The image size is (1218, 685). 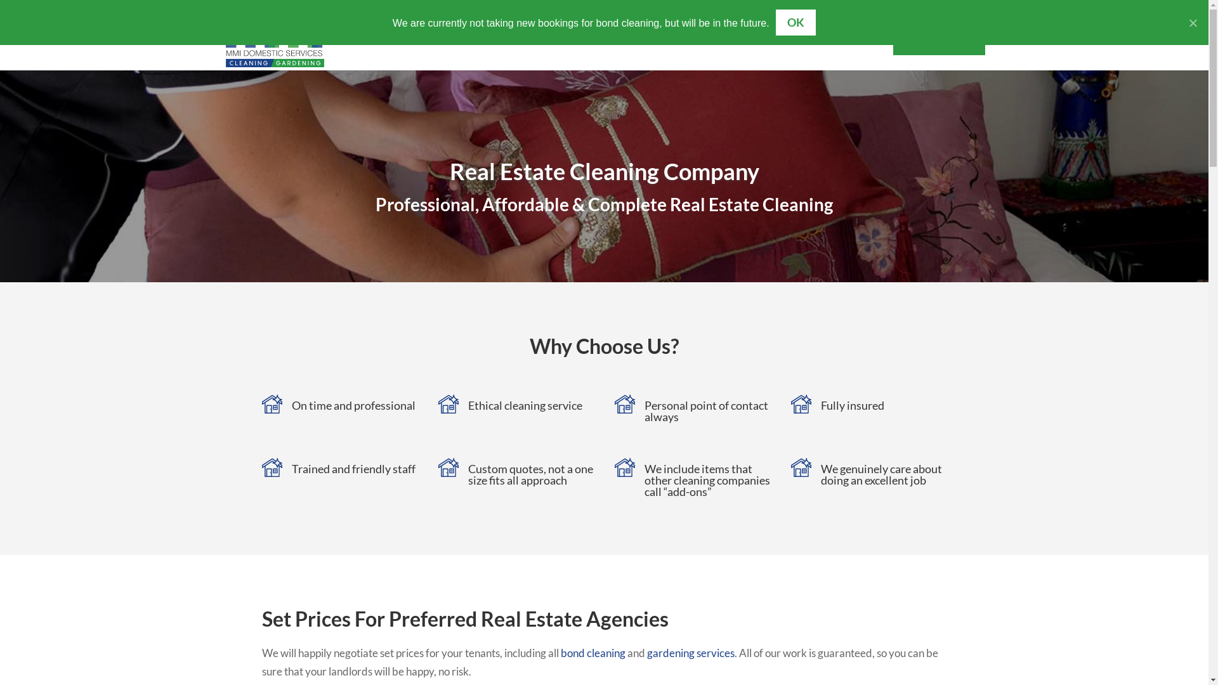 What do you see at coordinates (659, 53) in the screenshot?
I see `GARDENING` at bounding box center [659, 53].